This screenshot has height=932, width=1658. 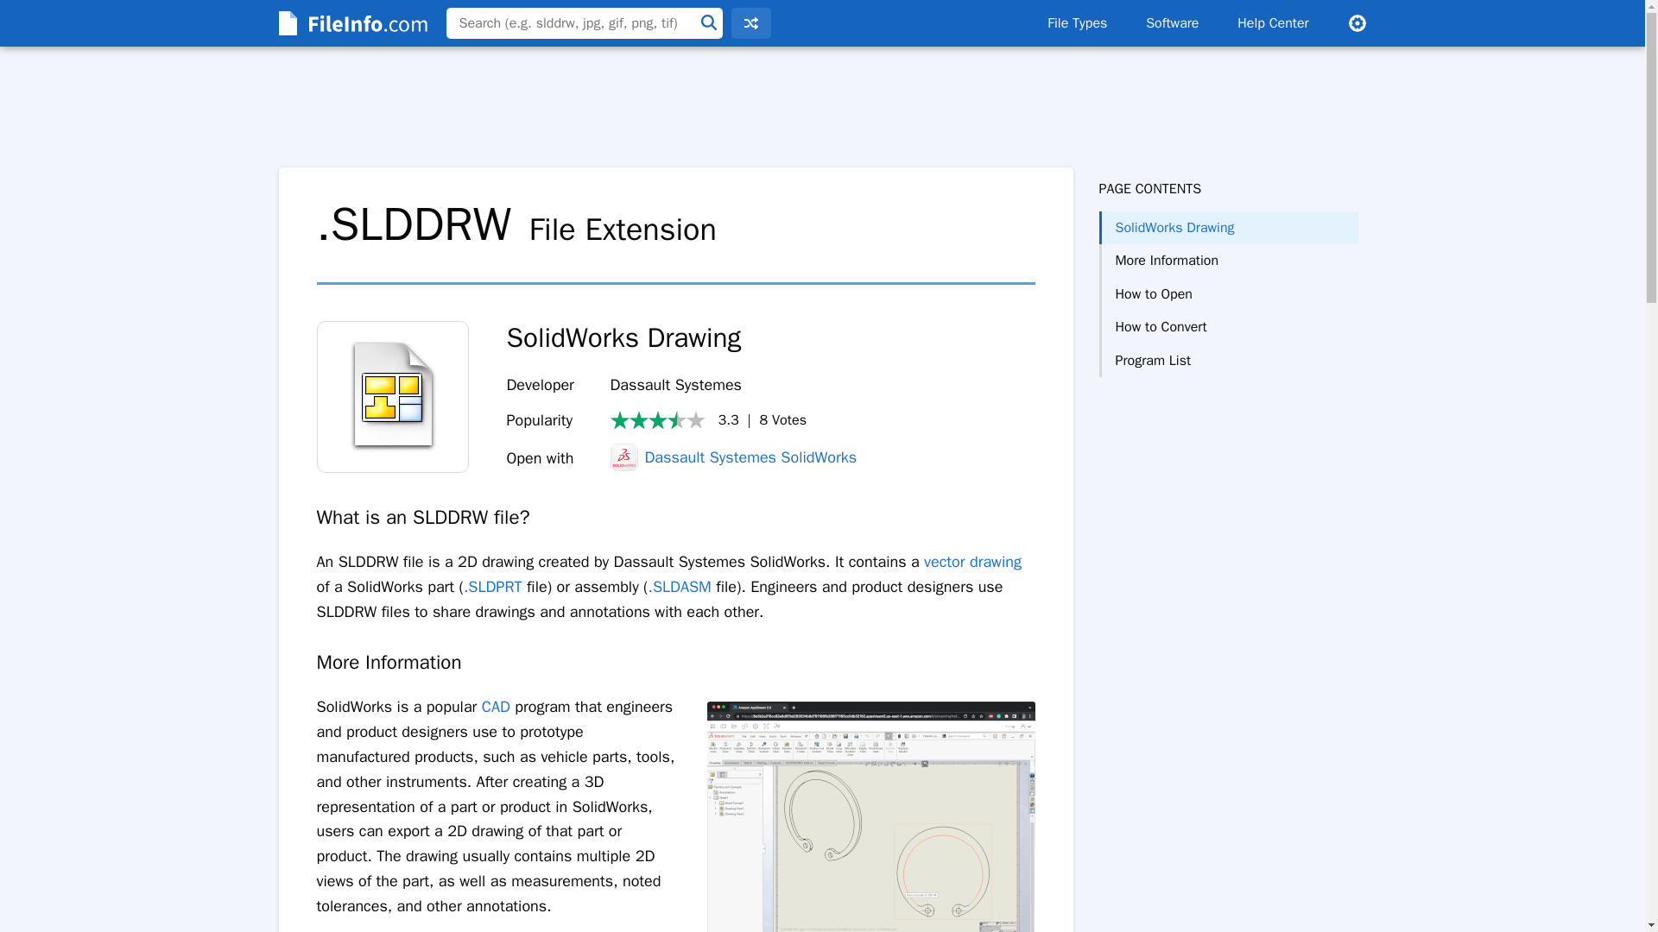 What do you see at coordinates (679, 587) in the screenshot?
I see `.SLDASM` at bounding box center [679, 587].